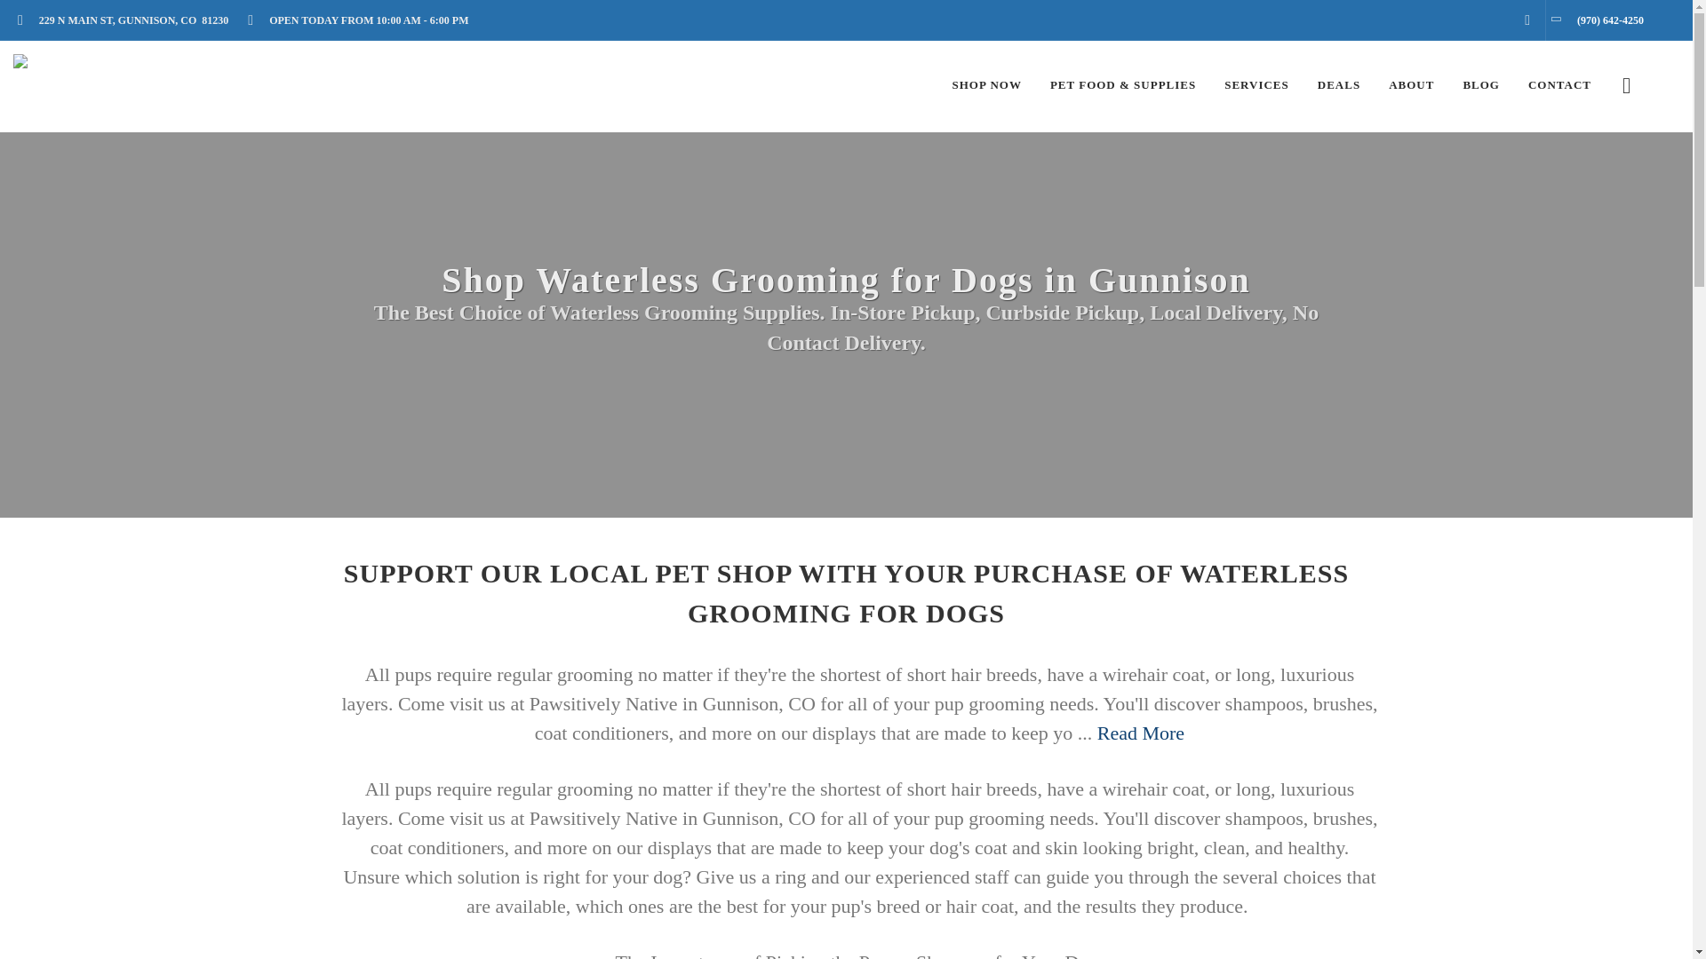 The image size is (1706, 959). Describe the element at coordinates (363, 20) in the screenshot. I see `OPEN TODAY FROM 10:00 AM - 6:00 PM` at that location.